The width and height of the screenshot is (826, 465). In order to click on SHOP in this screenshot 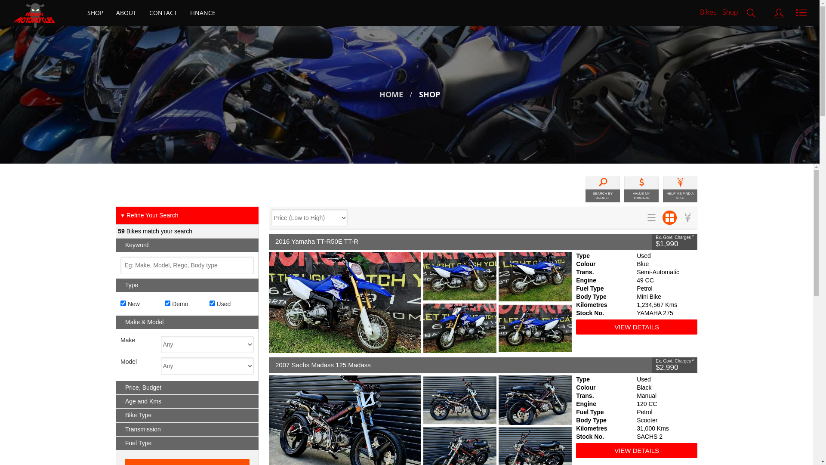, I will do `click(96, 13)`.